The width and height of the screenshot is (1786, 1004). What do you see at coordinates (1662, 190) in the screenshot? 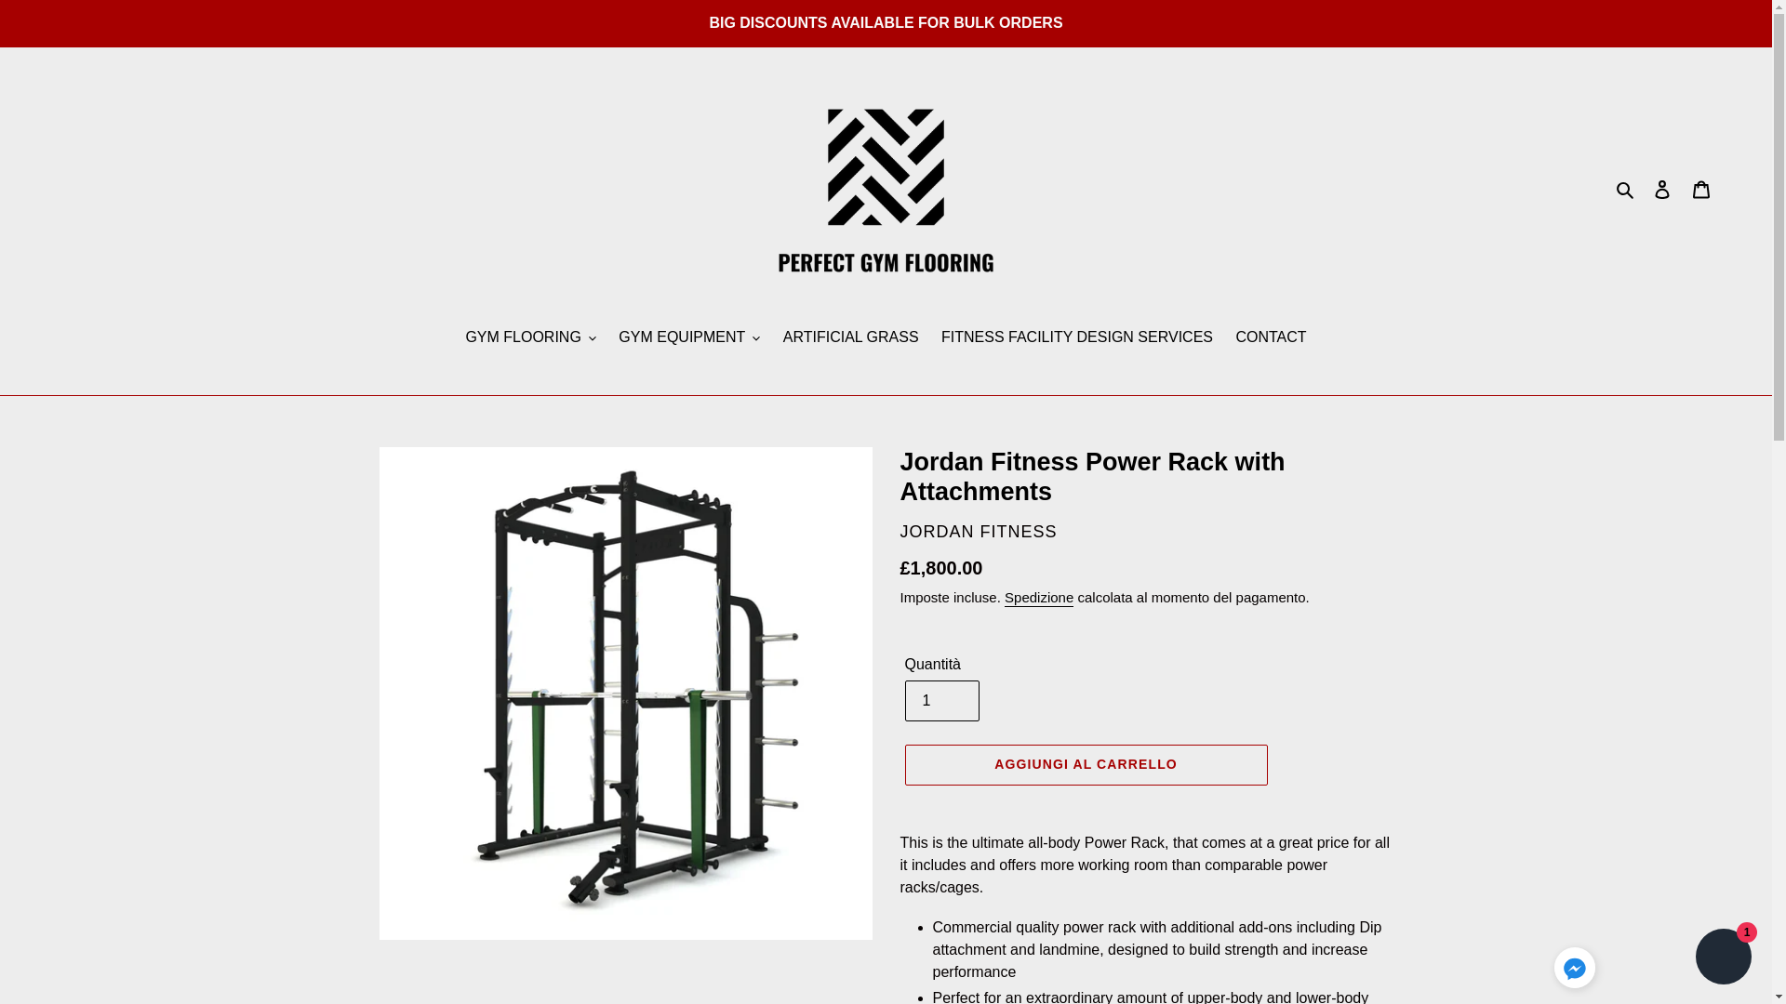
I see `Accedi` at bounding box center [1662, 190].